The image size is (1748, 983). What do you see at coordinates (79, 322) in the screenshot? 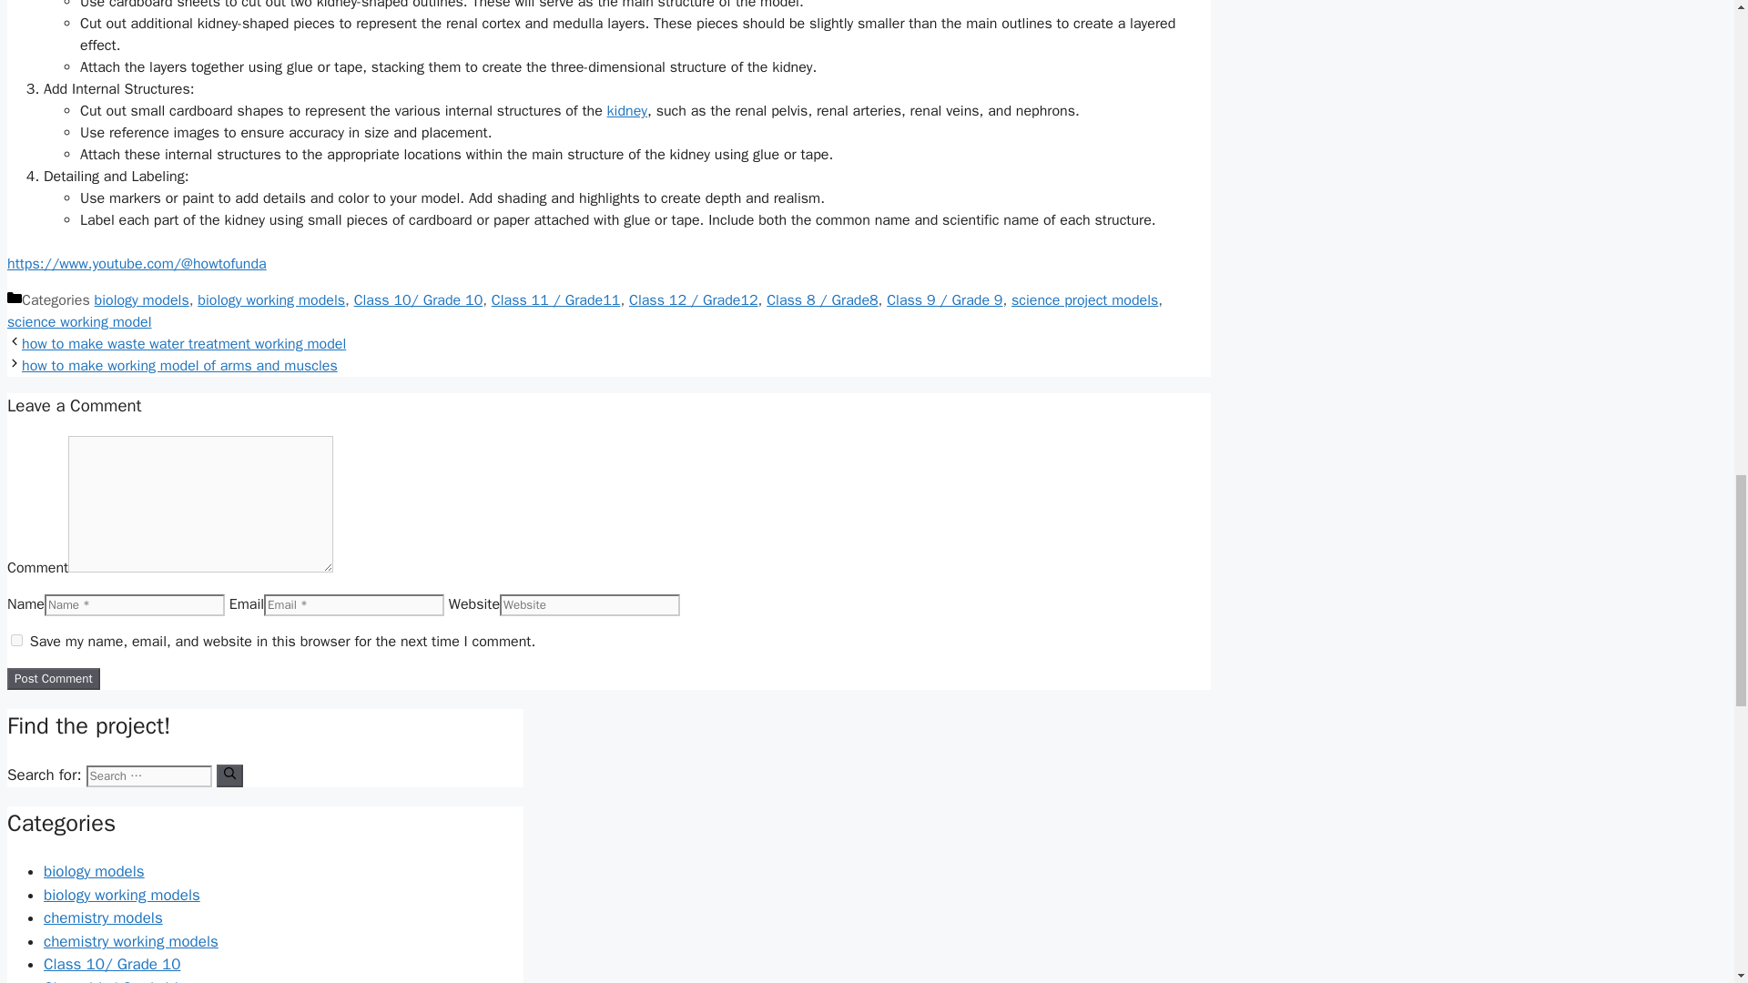
I see `science working model` at bounding box center [79, 322].